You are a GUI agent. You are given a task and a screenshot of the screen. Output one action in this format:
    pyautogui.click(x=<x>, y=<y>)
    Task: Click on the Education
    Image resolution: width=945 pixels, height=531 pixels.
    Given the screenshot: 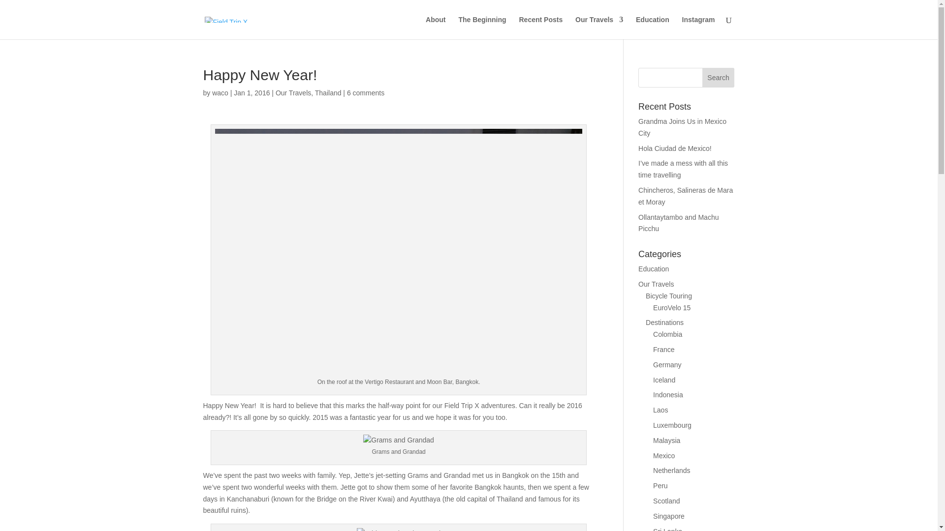 What is the action you would take?
    pyautogui.click(x=653, y=28)
    